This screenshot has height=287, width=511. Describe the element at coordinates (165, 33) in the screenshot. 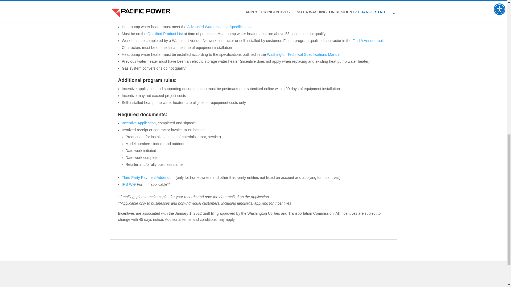

I see `Qualified Product List` at that location.